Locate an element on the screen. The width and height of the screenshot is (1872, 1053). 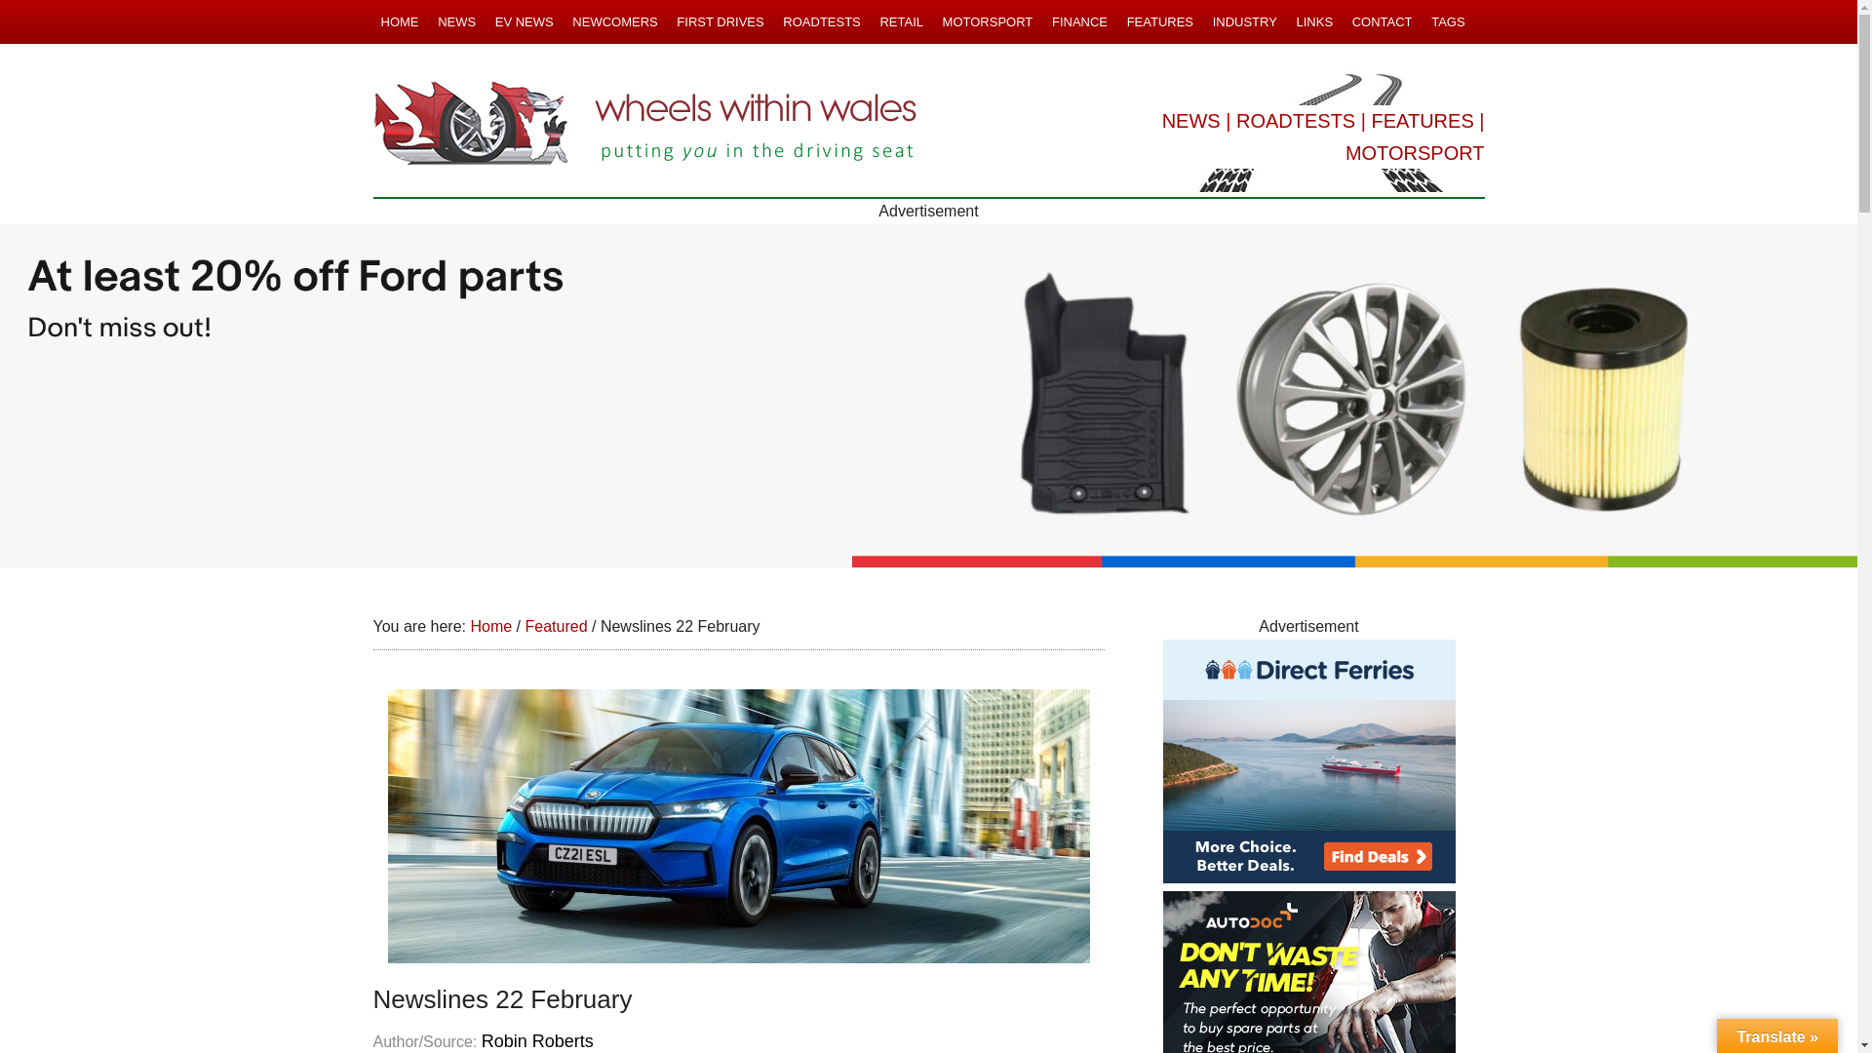
HOME is located at coordinates (400, 21).